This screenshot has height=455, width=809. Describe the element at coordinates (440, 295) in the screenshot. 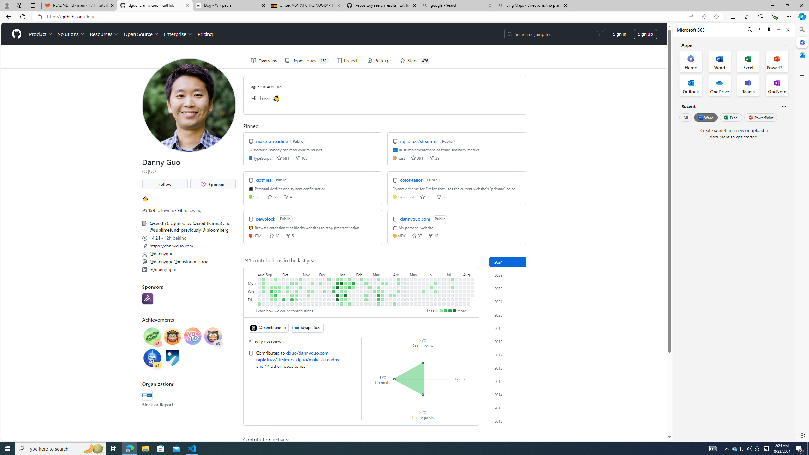

I see `No contributions on June 27th.` at that location.